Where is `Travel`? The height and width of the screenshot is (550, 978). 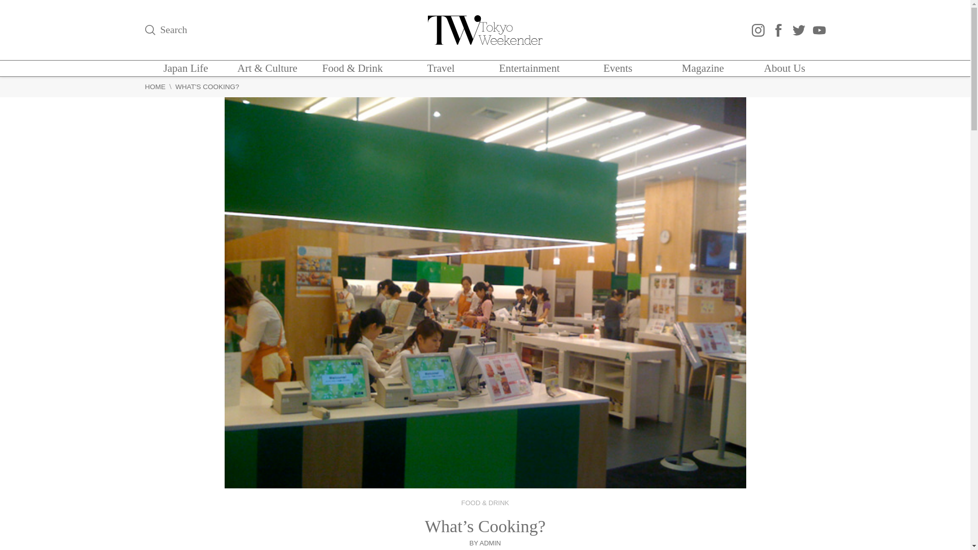 Travel is located at coordinates (441, 68).